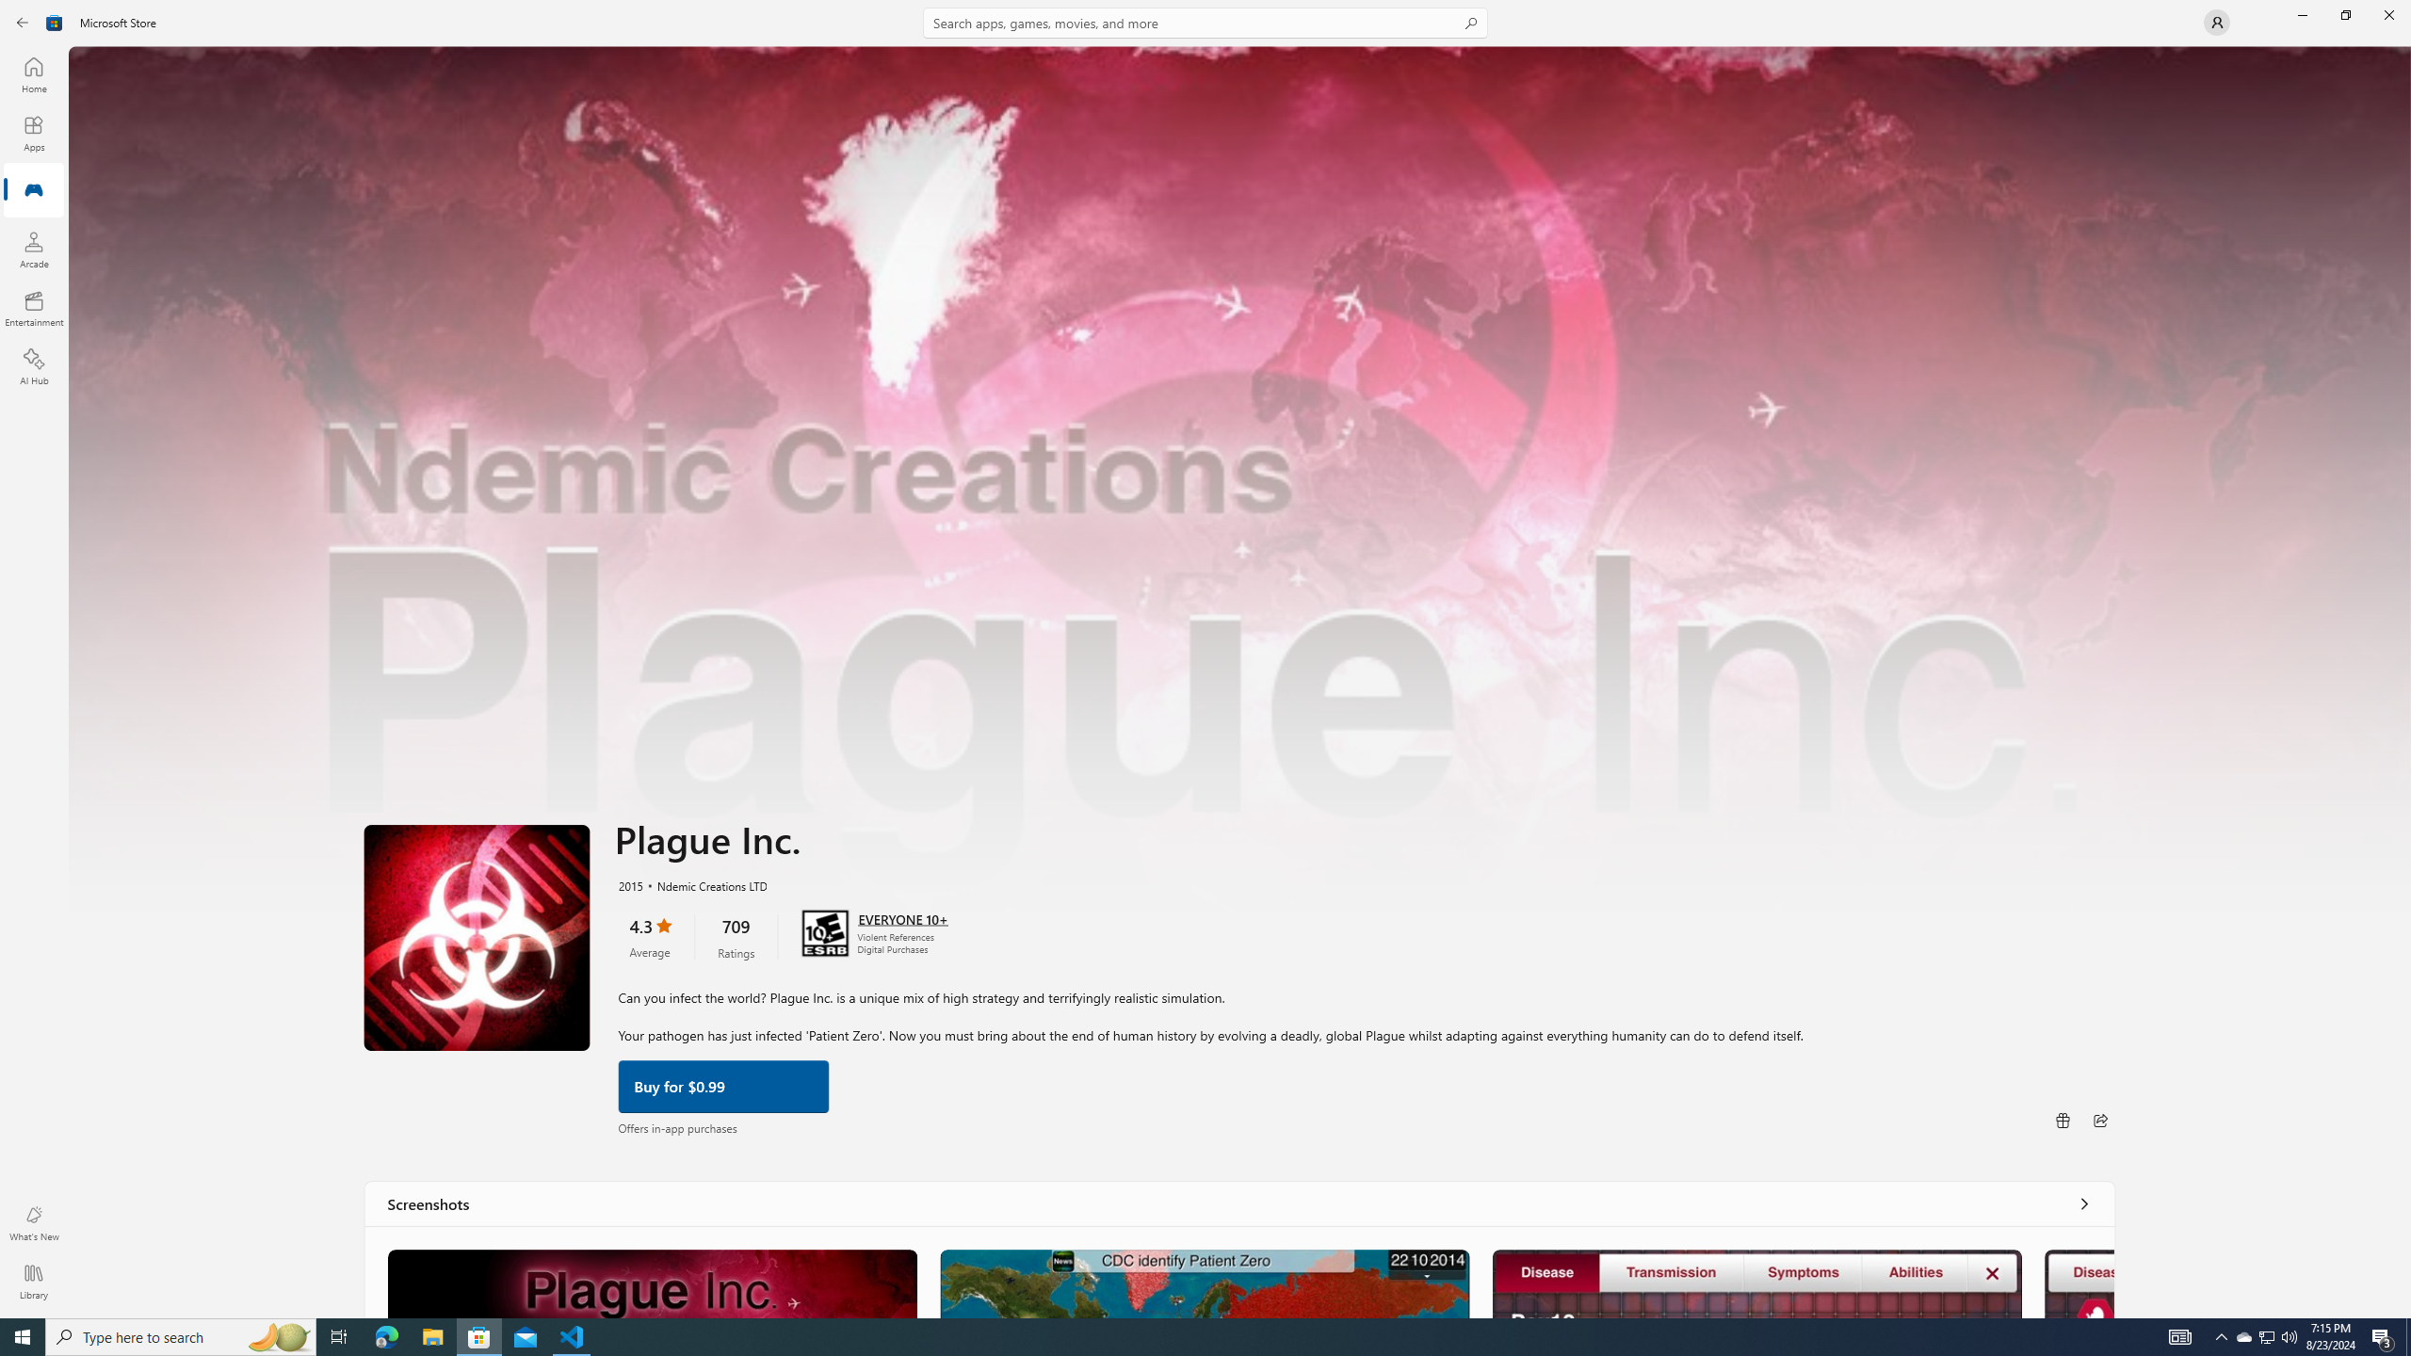 The width and height of the screenshot is (2411, 1356). I want to click on Screenshot 4, so click(2079, 1283).